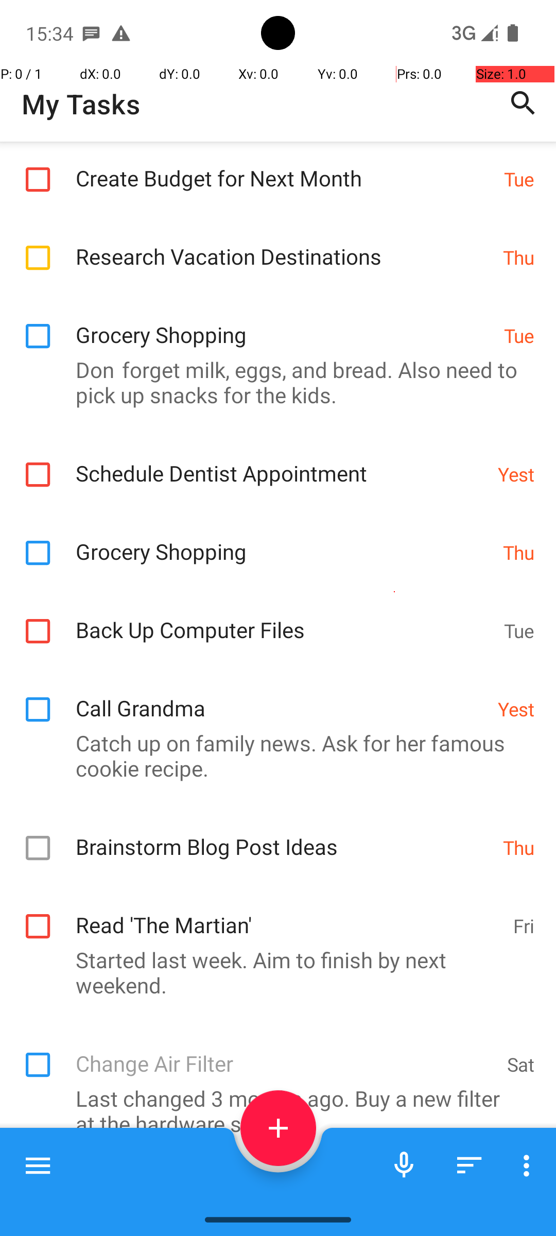  What do you see at coordinates (284, 323) in the screenshot?
I see `Grocery Shopping` at bounding box center [284, 323].